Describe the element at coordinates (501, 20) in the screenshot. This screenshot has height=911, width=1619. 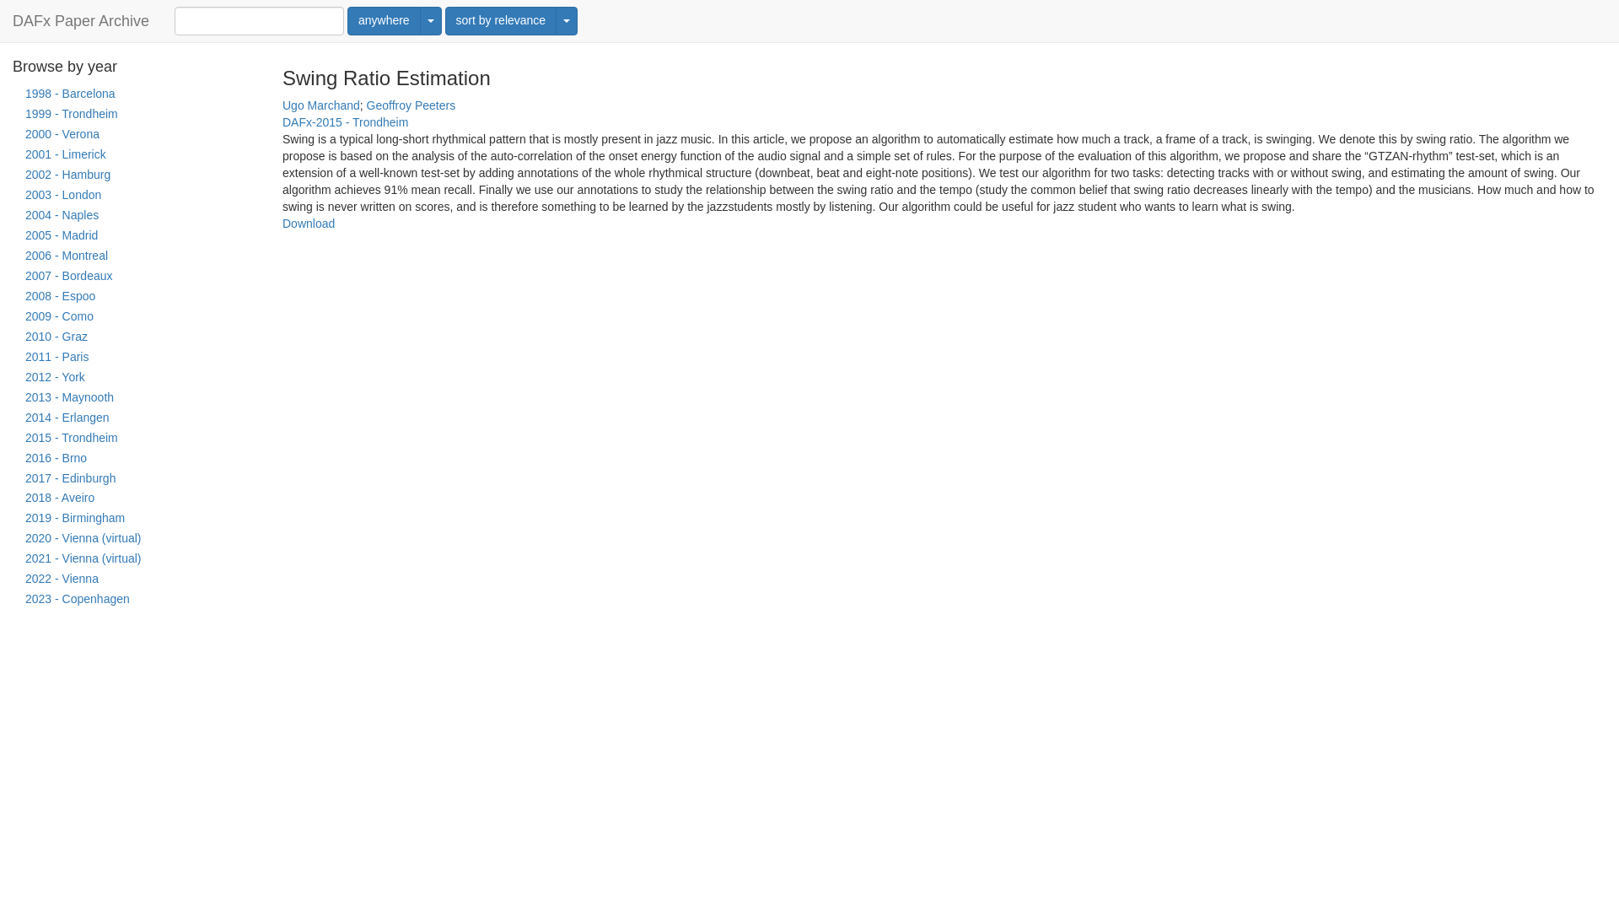
I see `sort by relevance` at that location.